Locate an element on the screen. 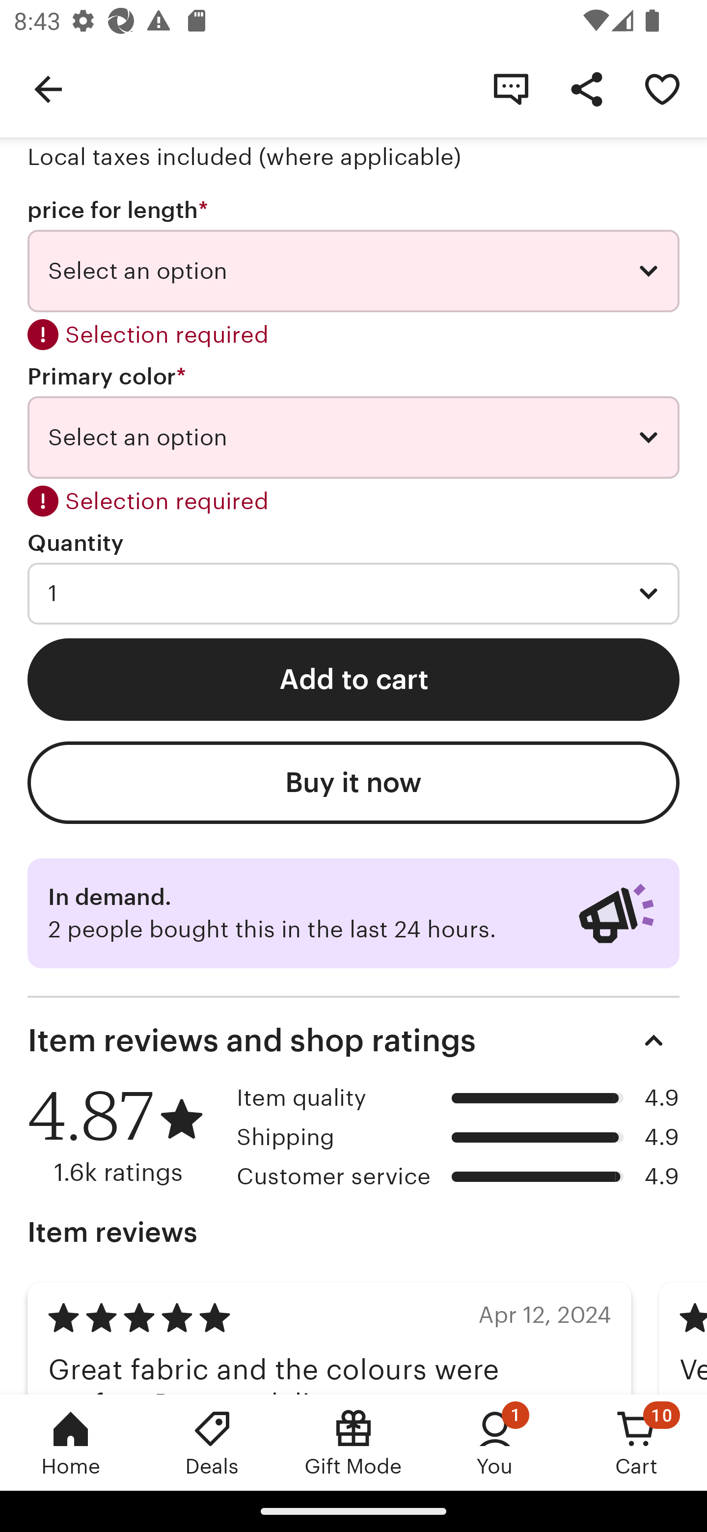 Image resolution: width=707 pixels, height=1532 pixels. Select an option is located at coordinates (353, 437).